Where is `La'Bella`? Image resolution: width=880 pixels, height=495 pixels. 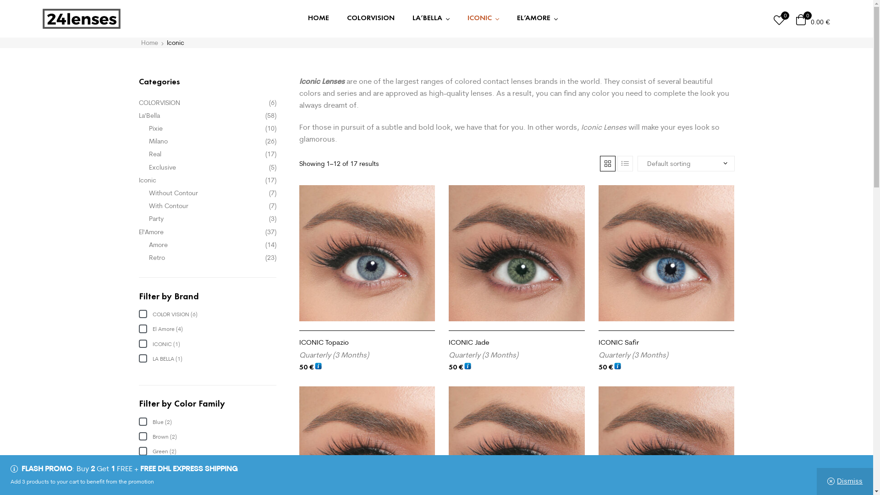 La'Bella is located at coordinates (149, 115).